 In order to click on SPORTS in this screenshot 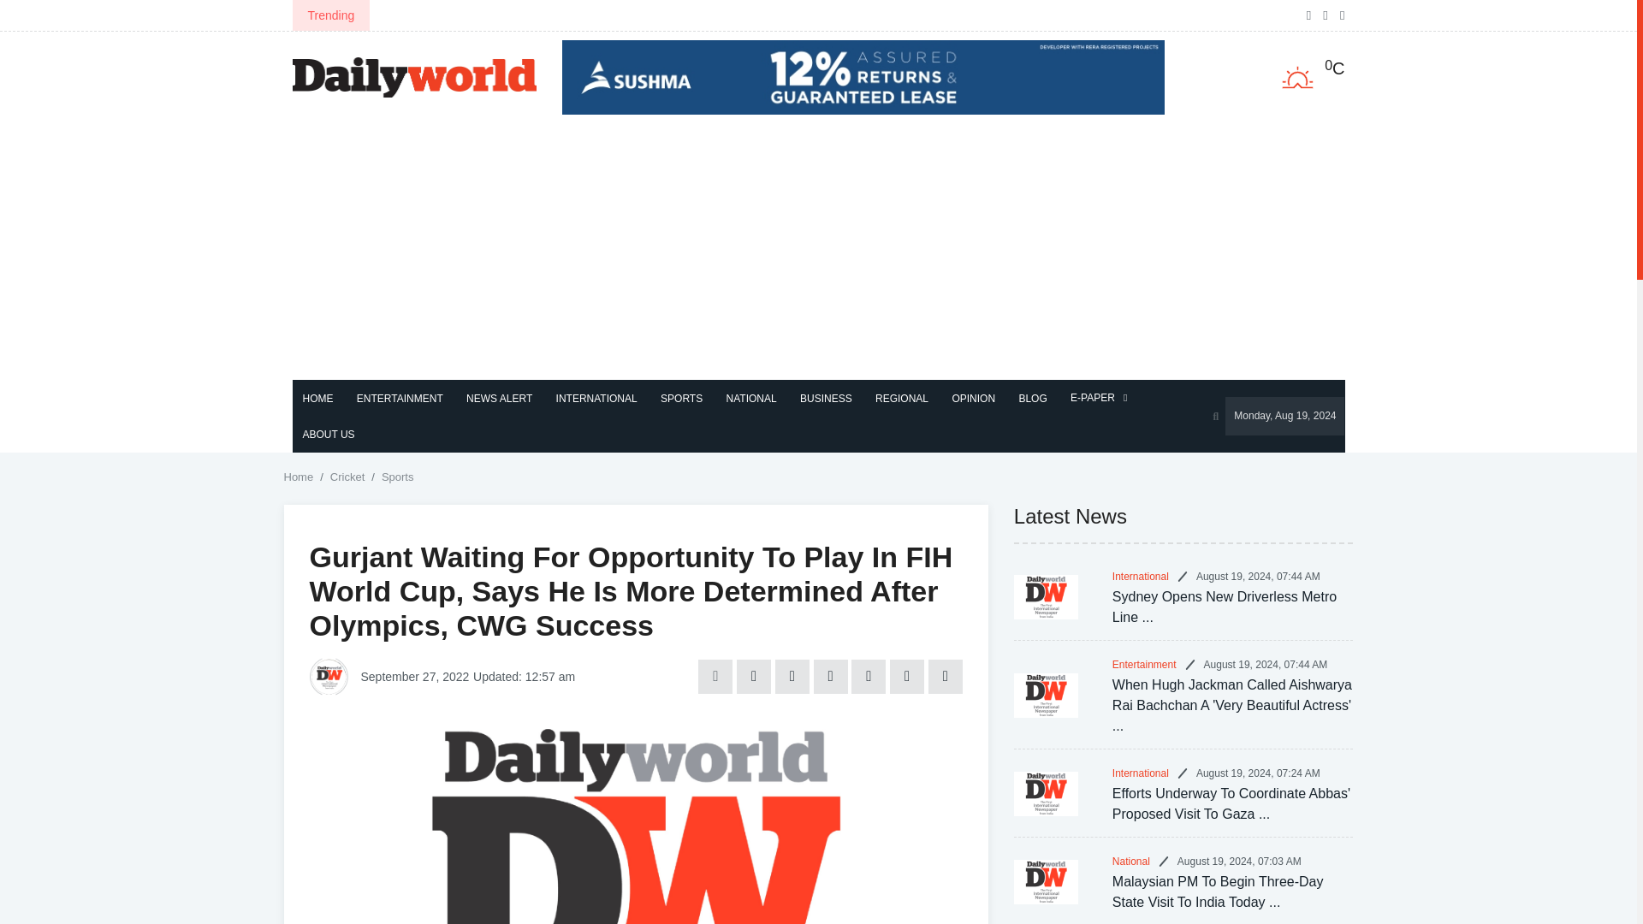, I will do `click(681, 399)`.